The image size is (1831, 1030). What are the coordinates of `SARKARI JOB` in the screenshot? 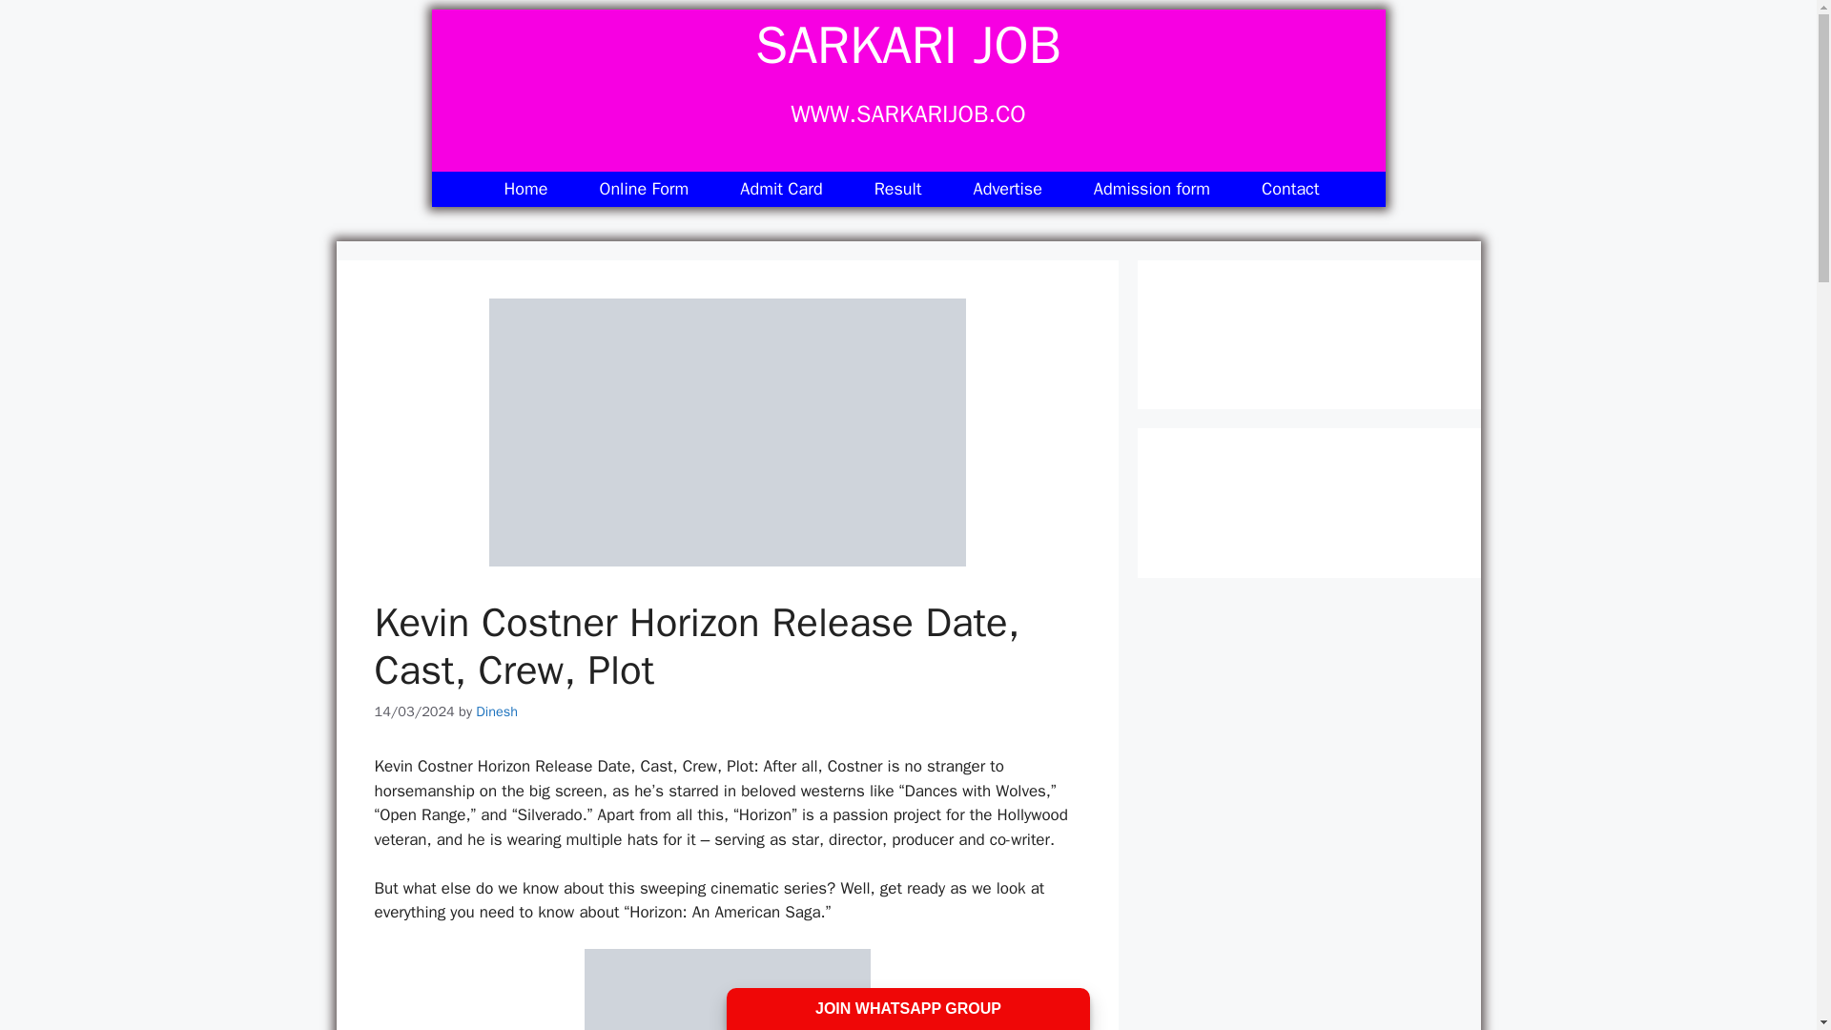 It's located at (908, 44).